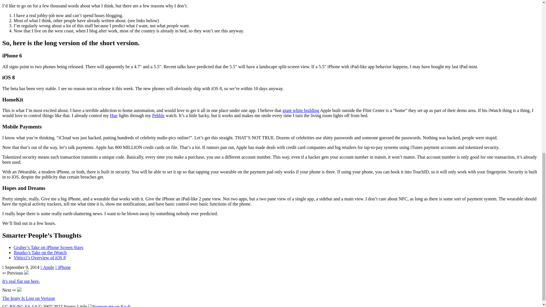 This screenshot has height=307, width=546. Describe the element at coordinates (158, 115) in the screenshot. I see `Pebble` at that location.